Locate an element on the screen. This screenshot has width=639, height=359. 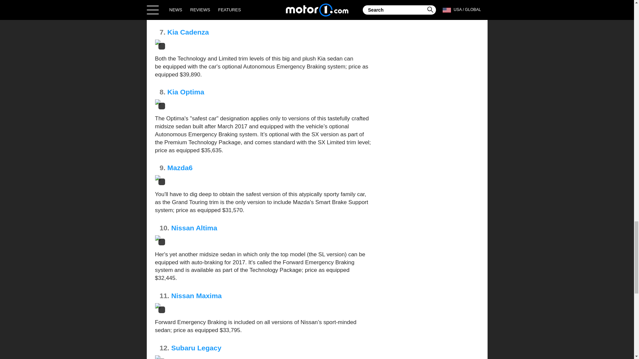
Mazda6 is located at coordinates (180, 168).